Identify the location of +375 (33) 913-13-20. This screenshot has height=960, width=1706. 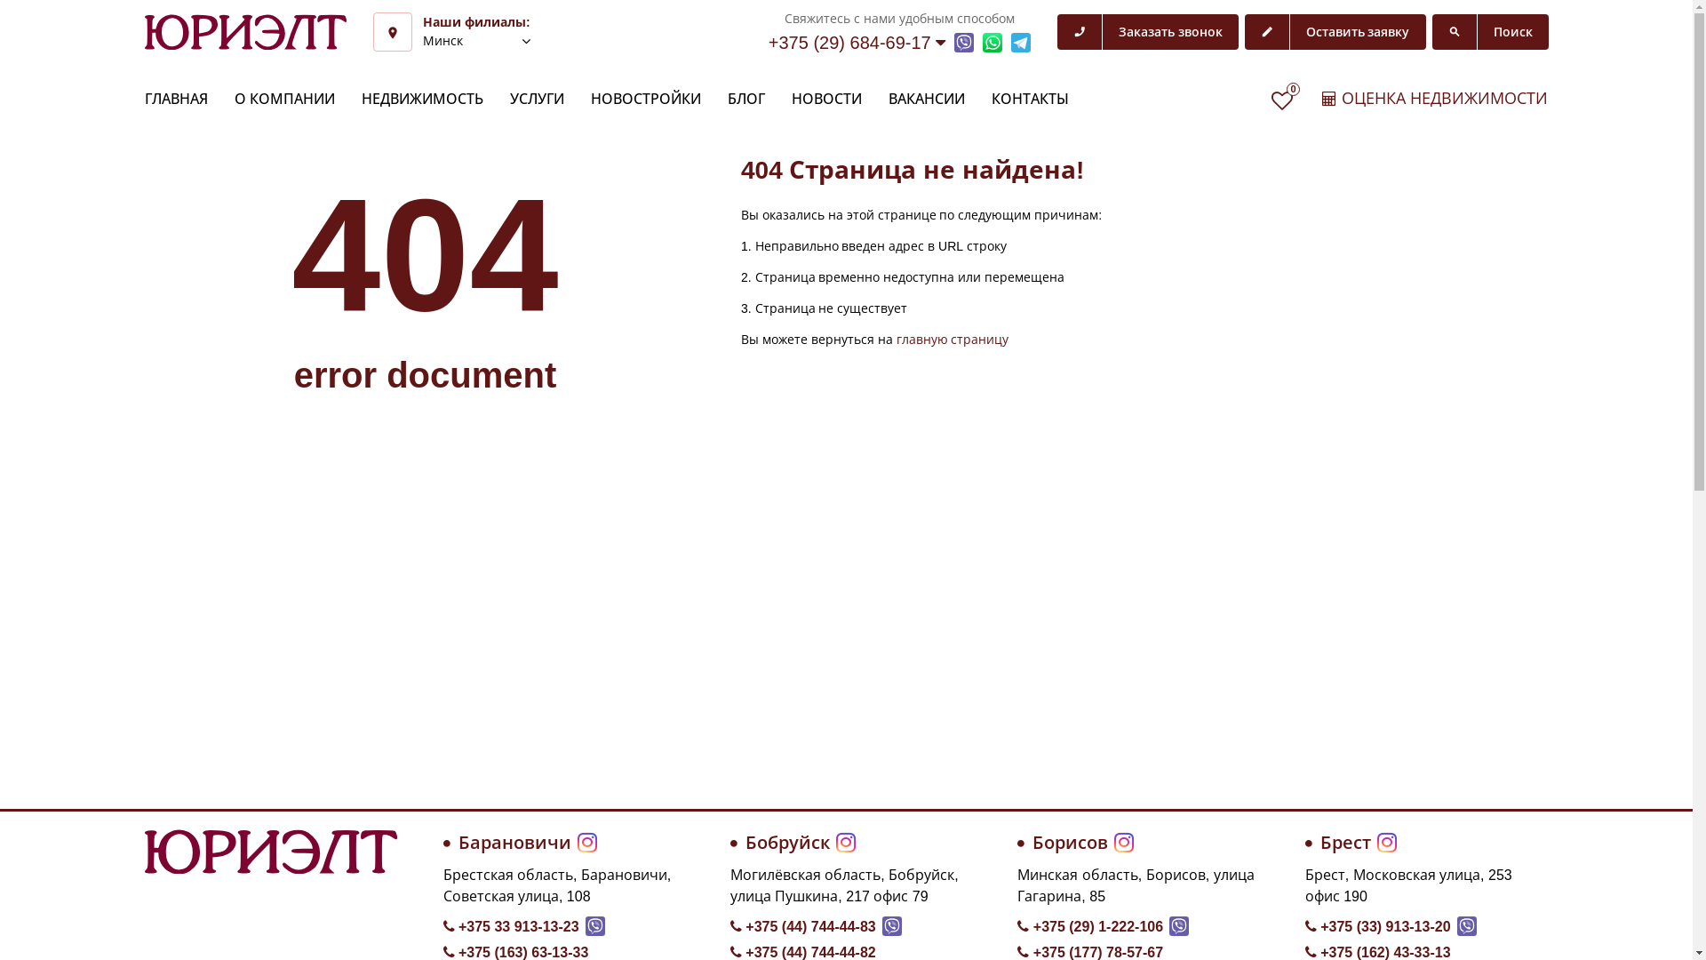
(1378, 927).